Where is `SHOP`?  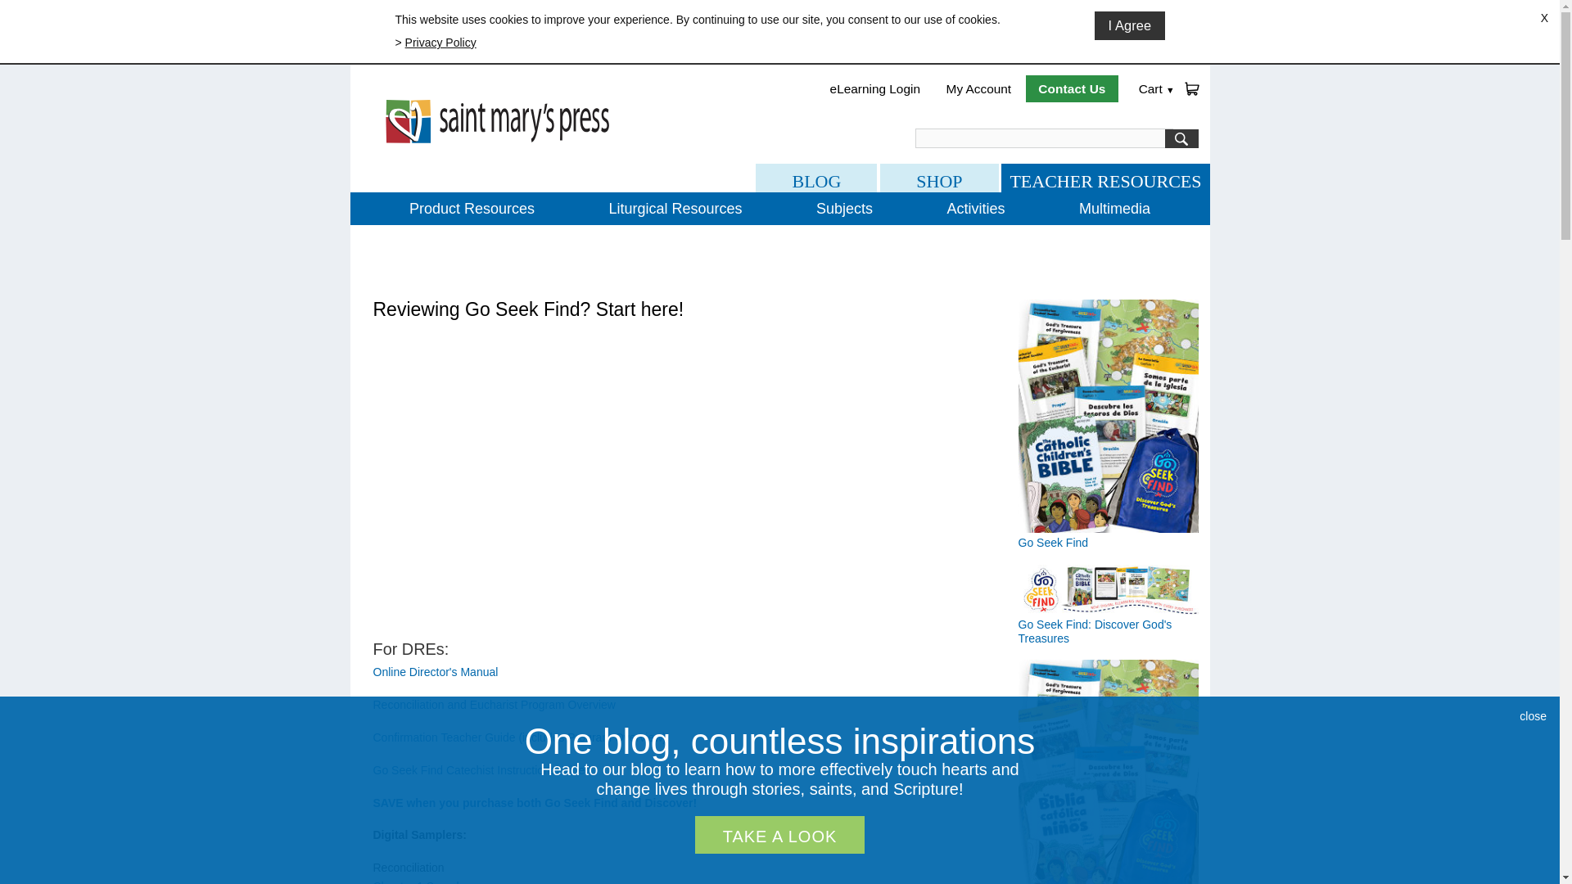 SHOP is located at coordinates (939, 178).